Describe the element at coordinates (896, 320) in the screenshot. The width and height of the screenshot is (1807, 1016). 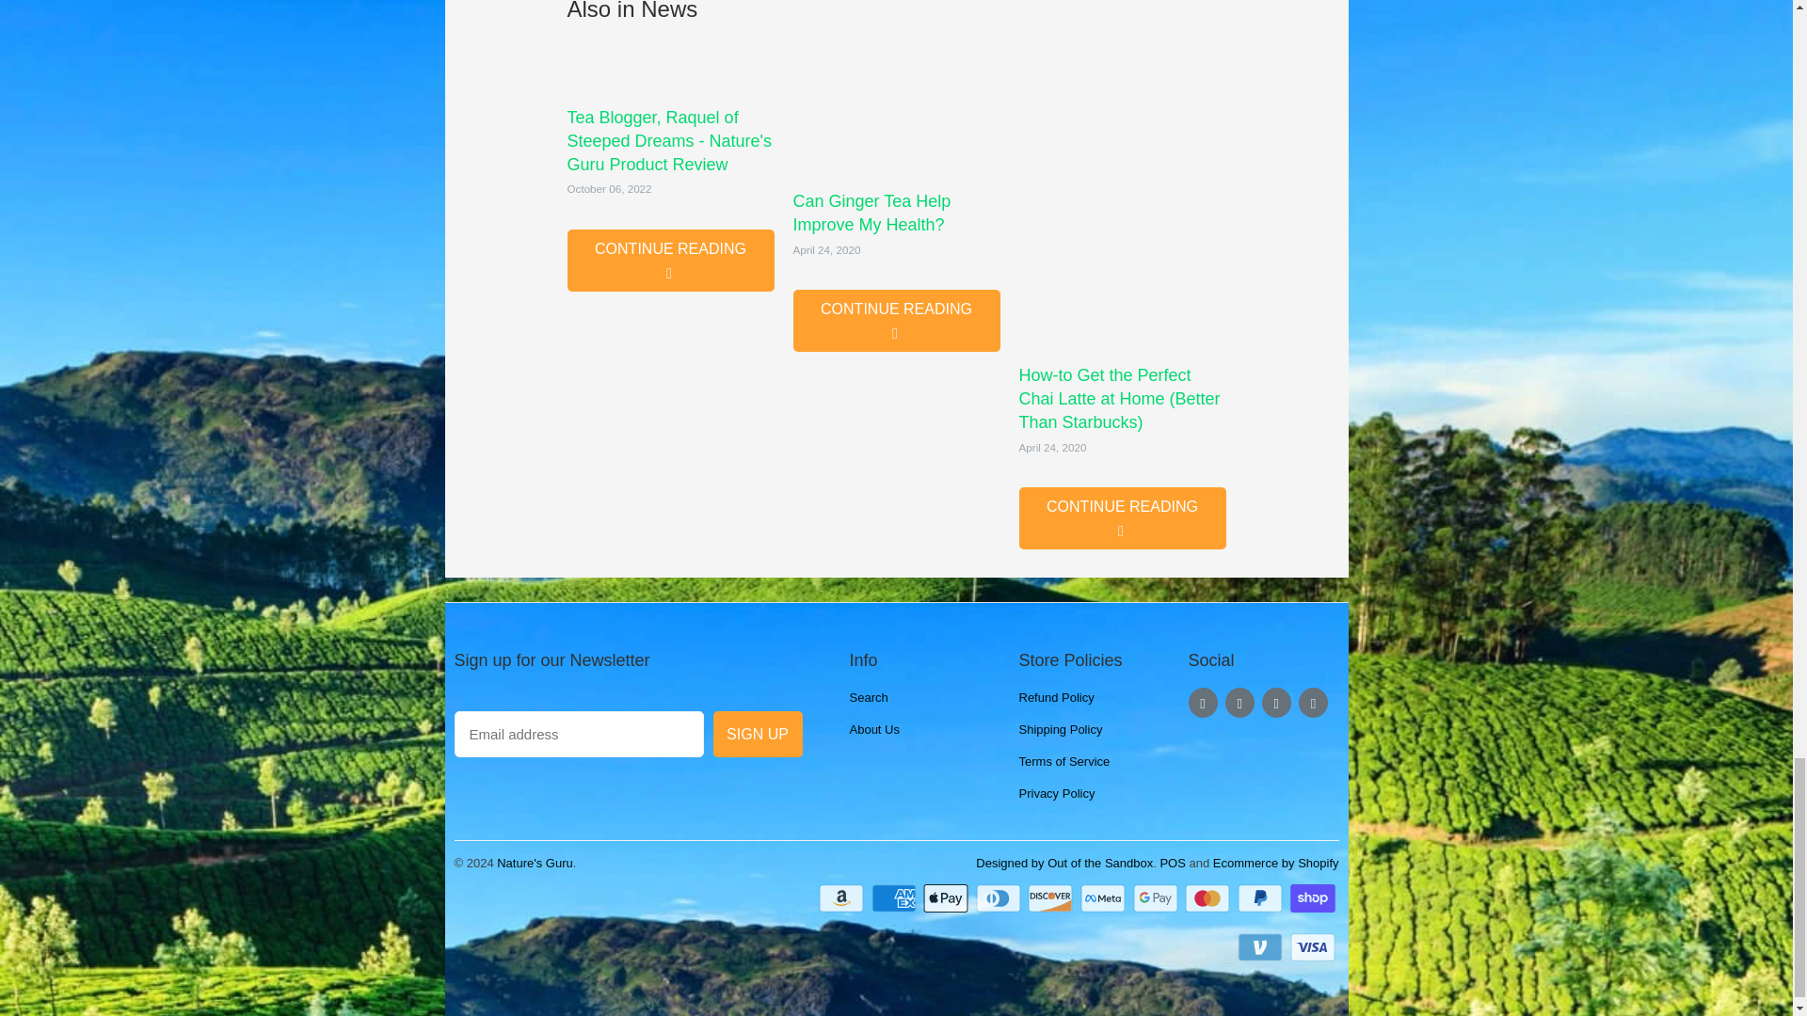
I see `Can Ginger Tea Help Improve My Health?` at that location.